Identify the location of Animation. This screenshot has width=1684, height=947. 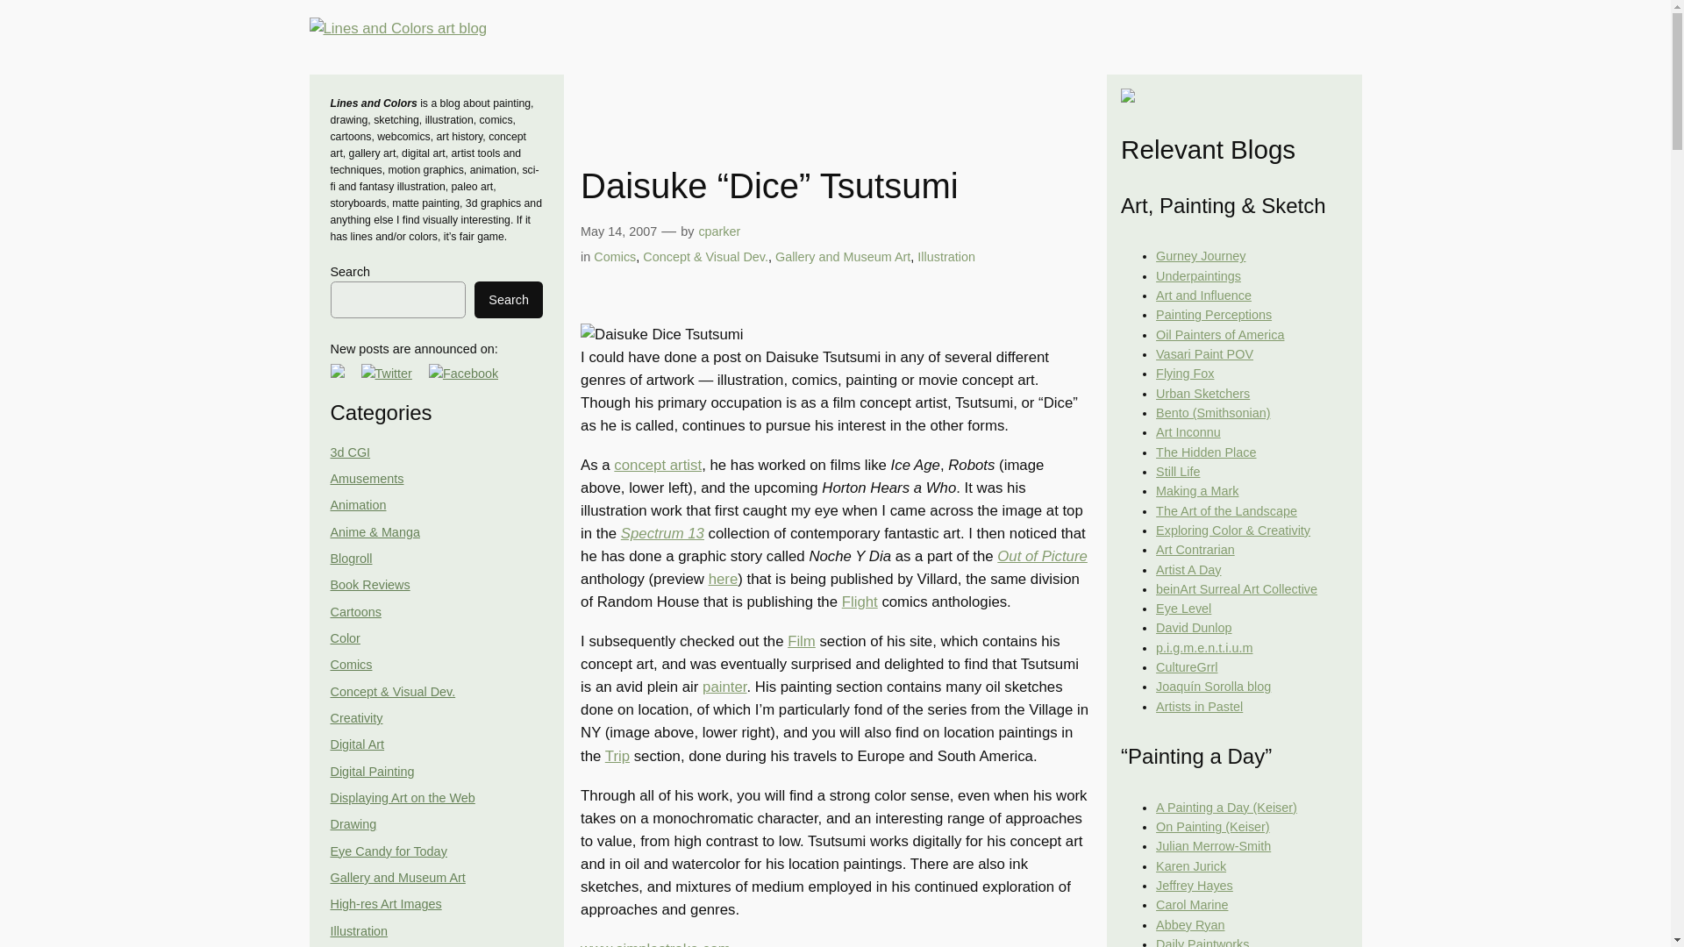
(358, 505).